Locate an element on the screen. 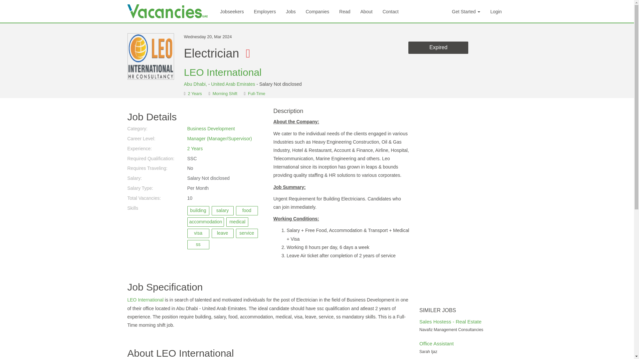 This screenshot has height=359, width=639. Morning Shift is located at coordinates (225, 94).